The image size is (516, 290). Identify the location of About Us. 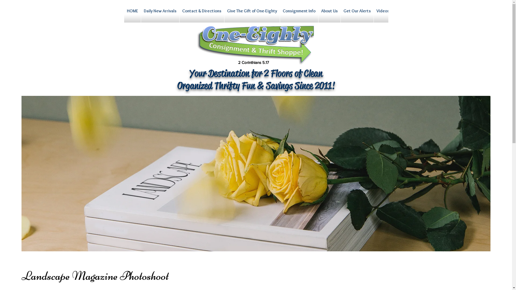
(329, 15).